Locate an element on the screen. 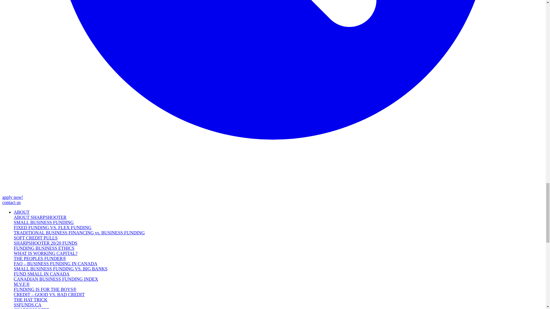  contact us is located at coordinates (11, 202).